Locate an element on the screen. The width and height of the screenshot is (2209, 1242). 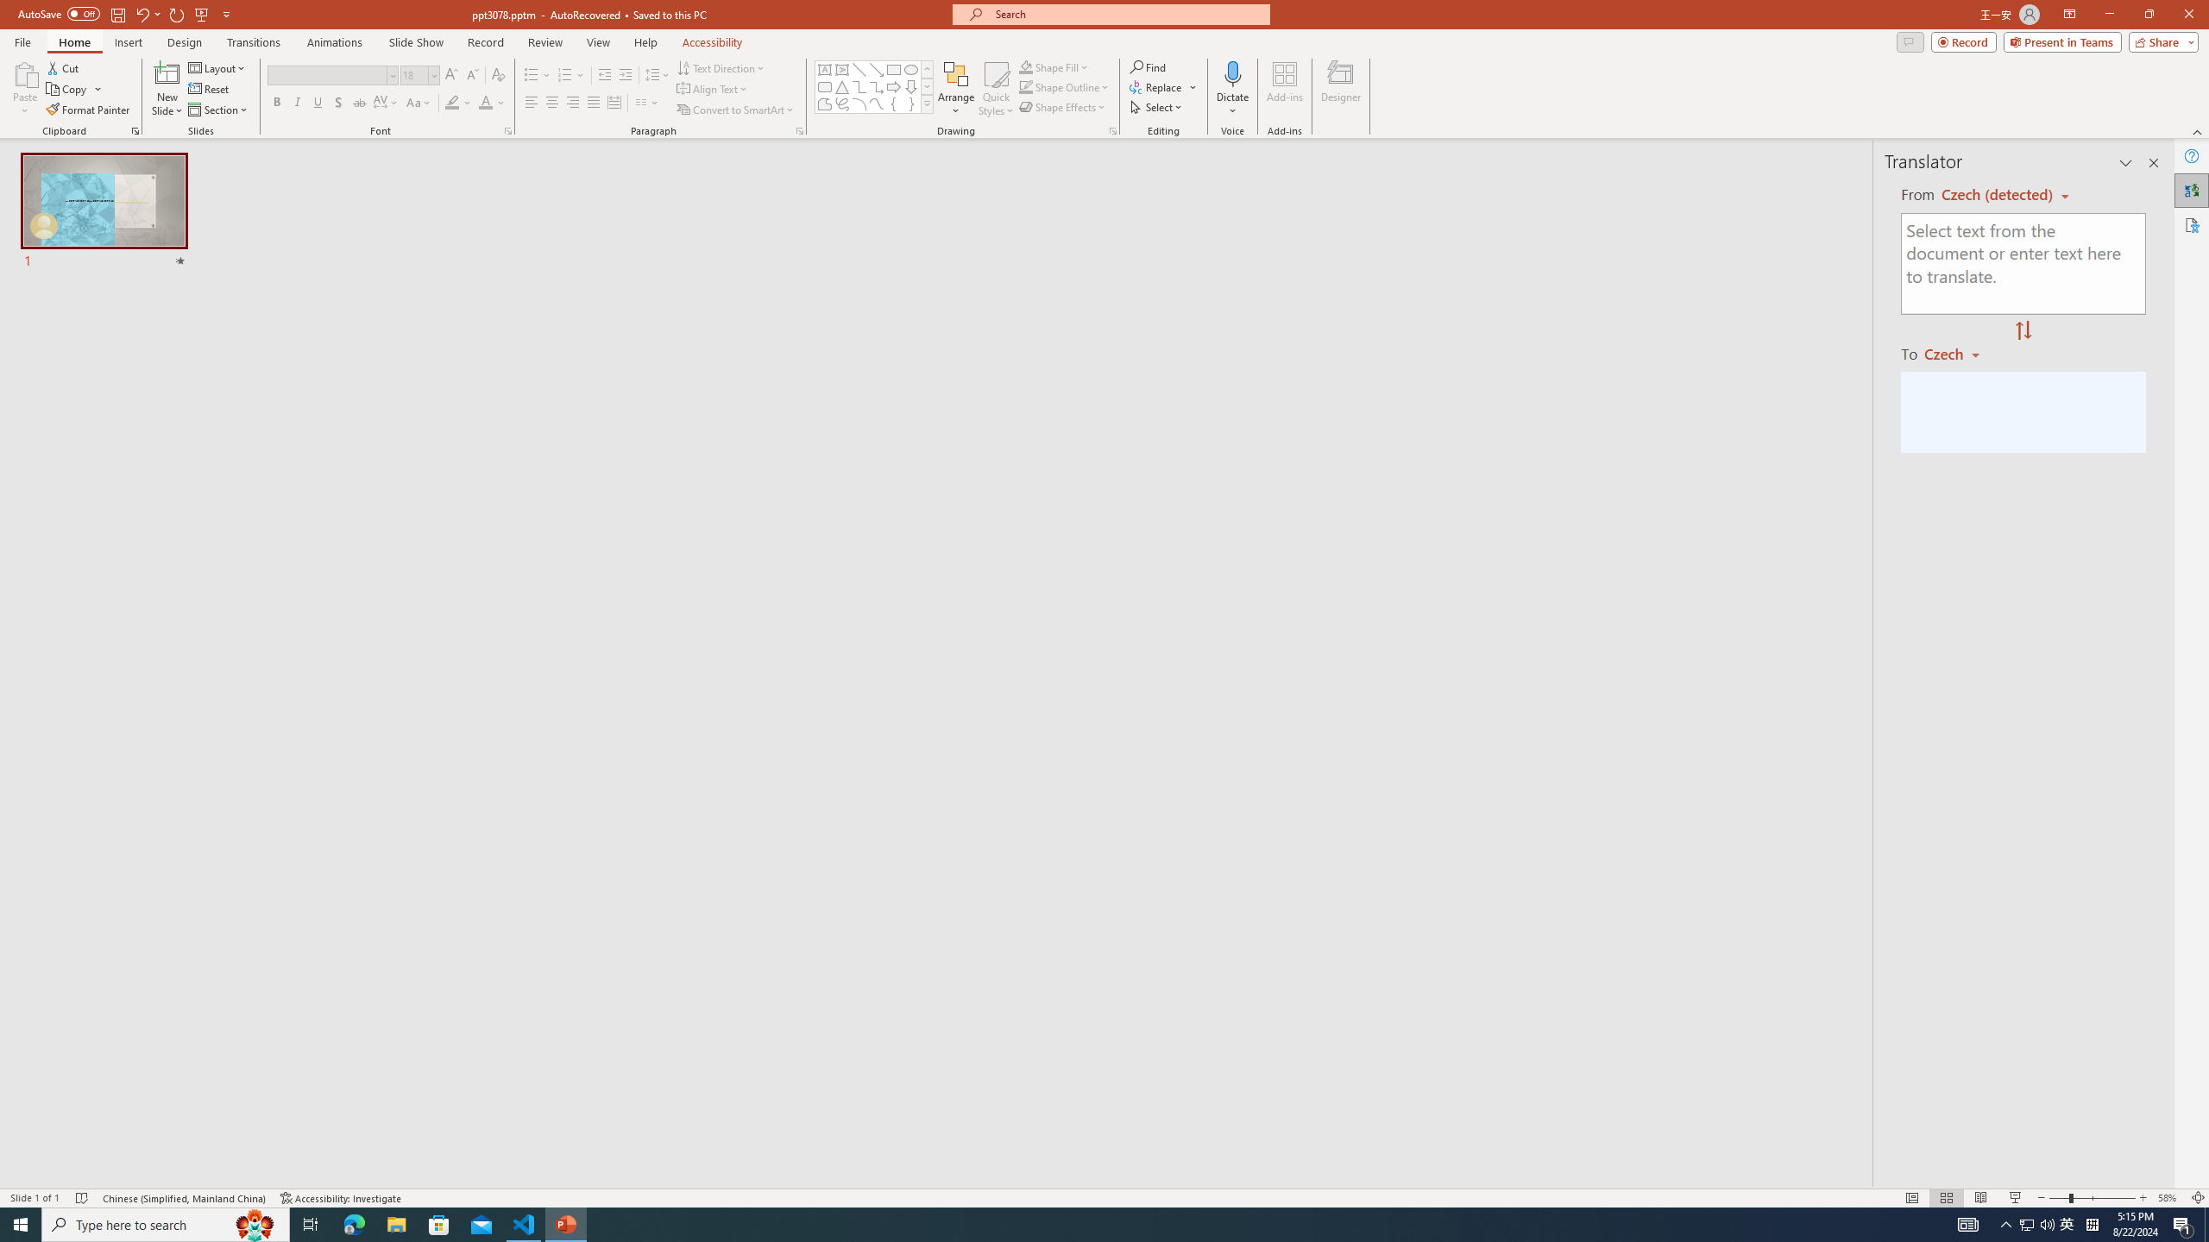
Zoom 58% is located at coordinates (2169, 1198).